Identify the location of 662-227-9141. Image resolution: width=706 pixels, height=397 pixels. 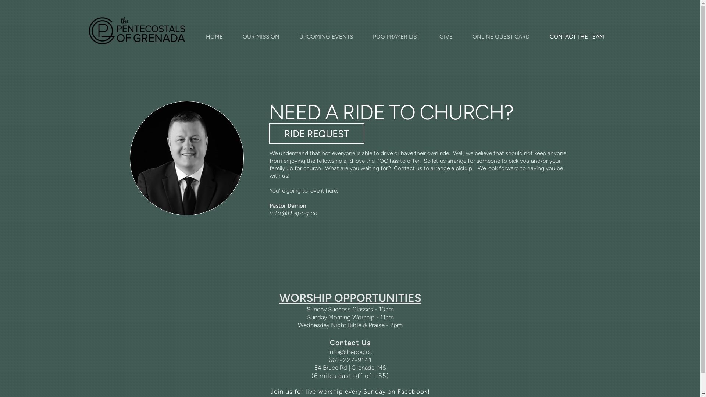
(350, 360).